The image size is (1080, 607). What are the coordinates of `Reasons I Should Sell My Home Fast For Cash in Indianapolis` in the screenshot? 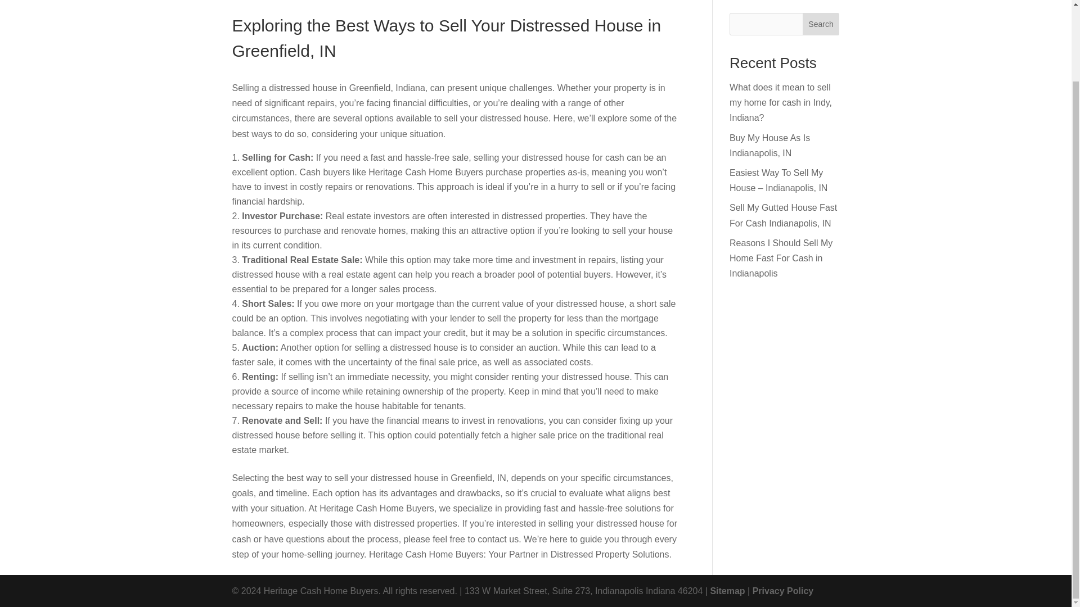 It's located at (781, 258).